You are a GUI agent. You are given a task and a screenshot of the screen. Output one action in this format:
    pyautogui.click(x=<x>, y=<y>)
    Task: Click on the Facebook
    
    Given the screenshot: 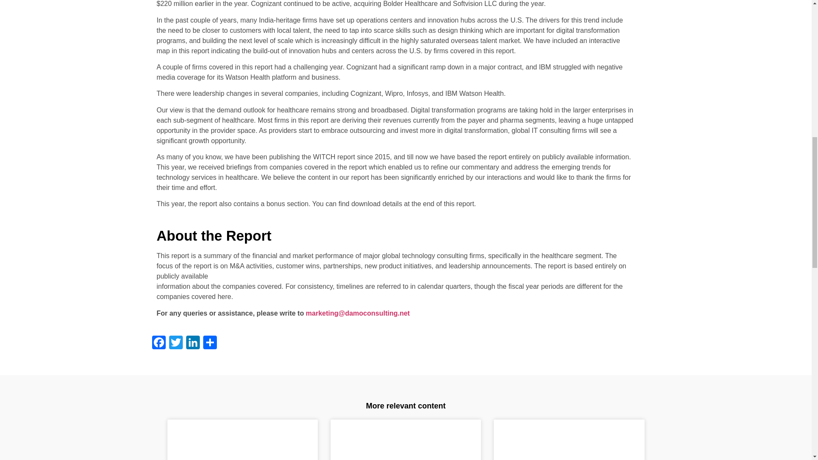 What is the action you would take?
    pyautogui.click(x=158, y=343)
    